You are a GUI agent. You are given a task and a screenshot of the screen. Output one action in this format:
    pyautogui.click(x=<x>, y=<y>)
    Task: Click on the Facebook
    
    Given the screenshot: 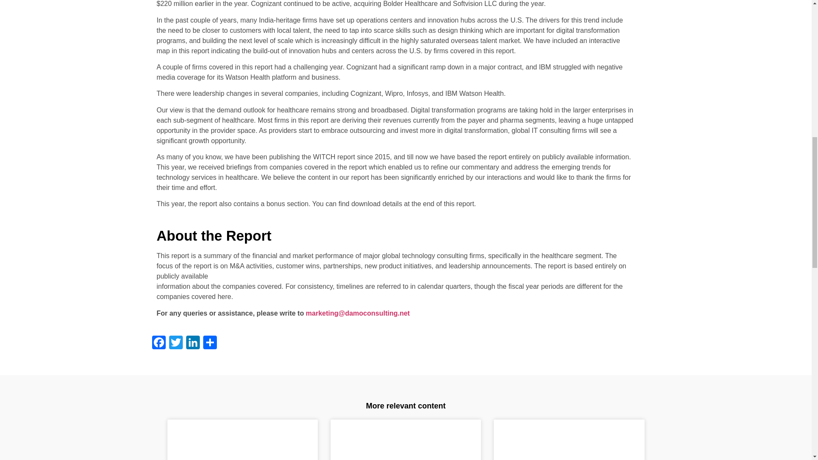 What is the action you would take?
    pyautogui.click(x=158, y=343)
    